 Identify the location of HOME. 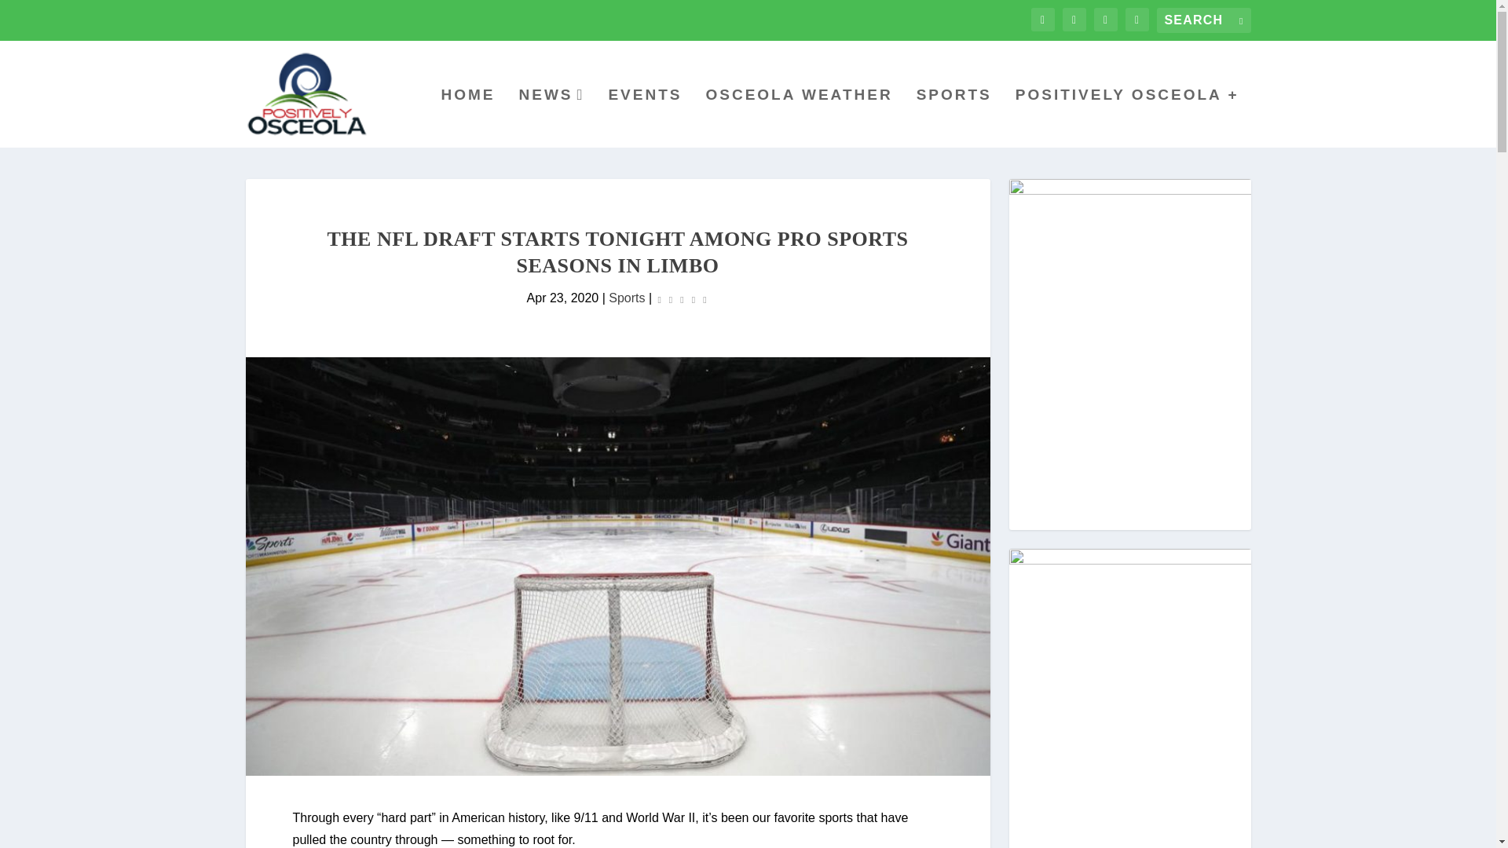
(467, 118).